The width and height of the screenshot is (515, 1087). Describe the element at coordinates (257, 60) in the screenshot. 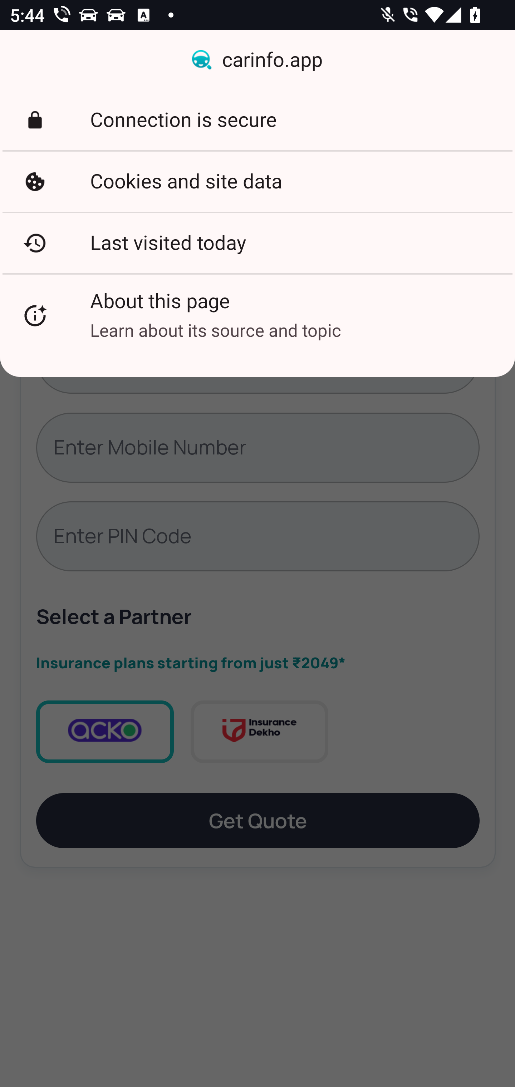

I see `carinfo.app` at that location.